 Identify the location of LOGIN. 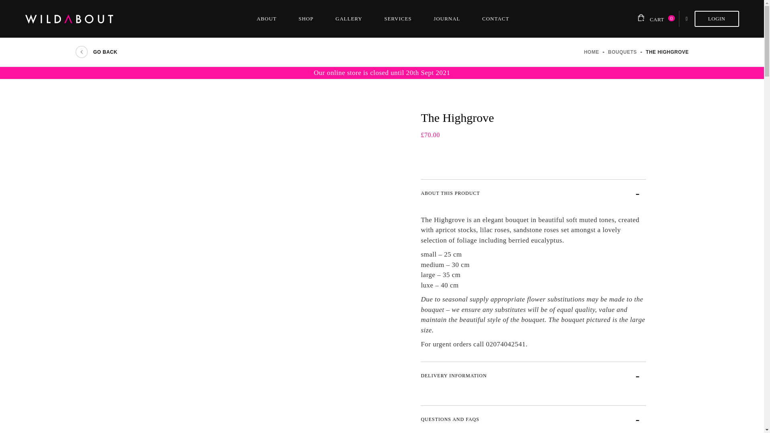
(717, 18).